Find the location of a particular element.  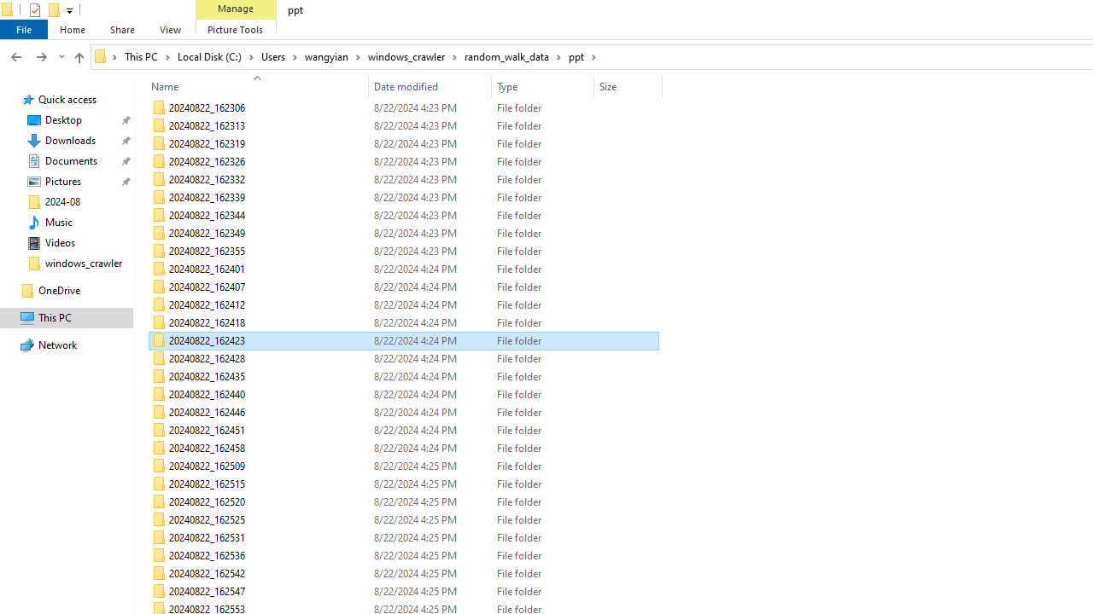

All locations is located at coordinates (106, 56).